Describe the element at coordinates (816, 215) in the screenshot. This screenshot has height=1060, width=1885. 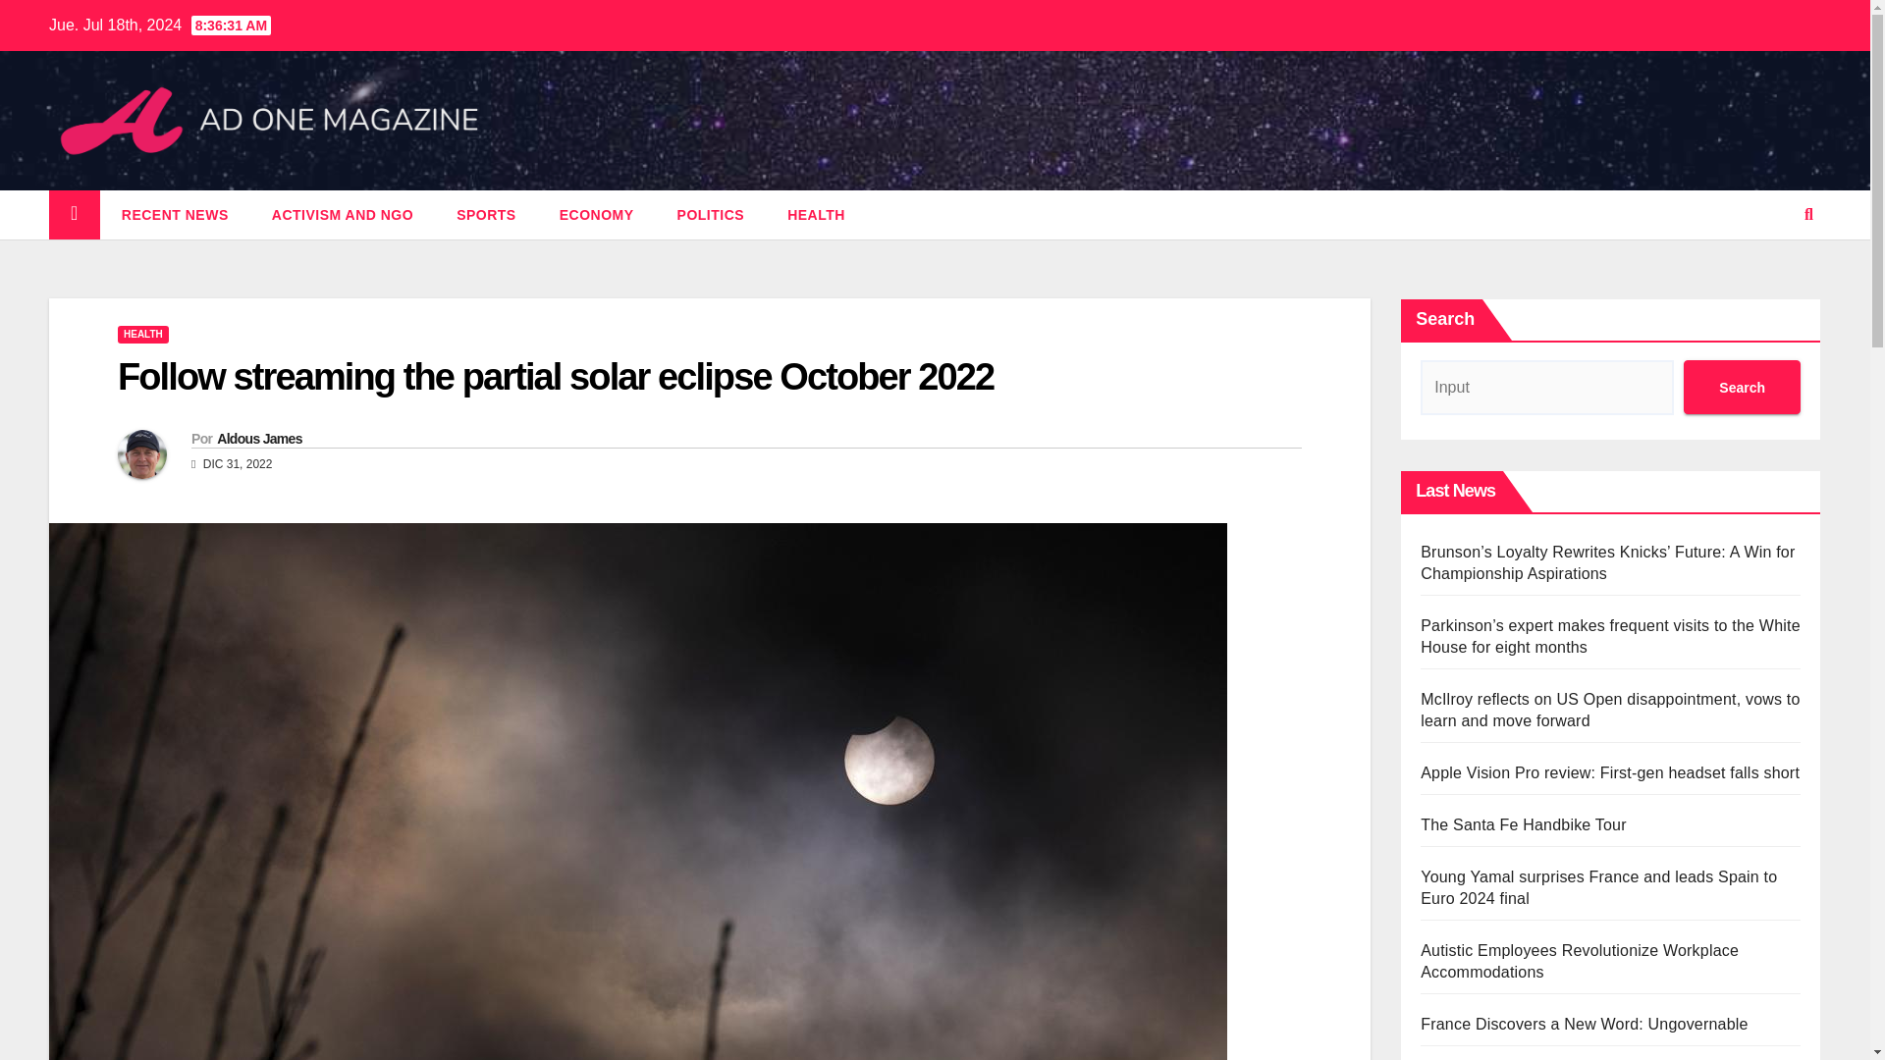
I see `HEALTH` at that location.